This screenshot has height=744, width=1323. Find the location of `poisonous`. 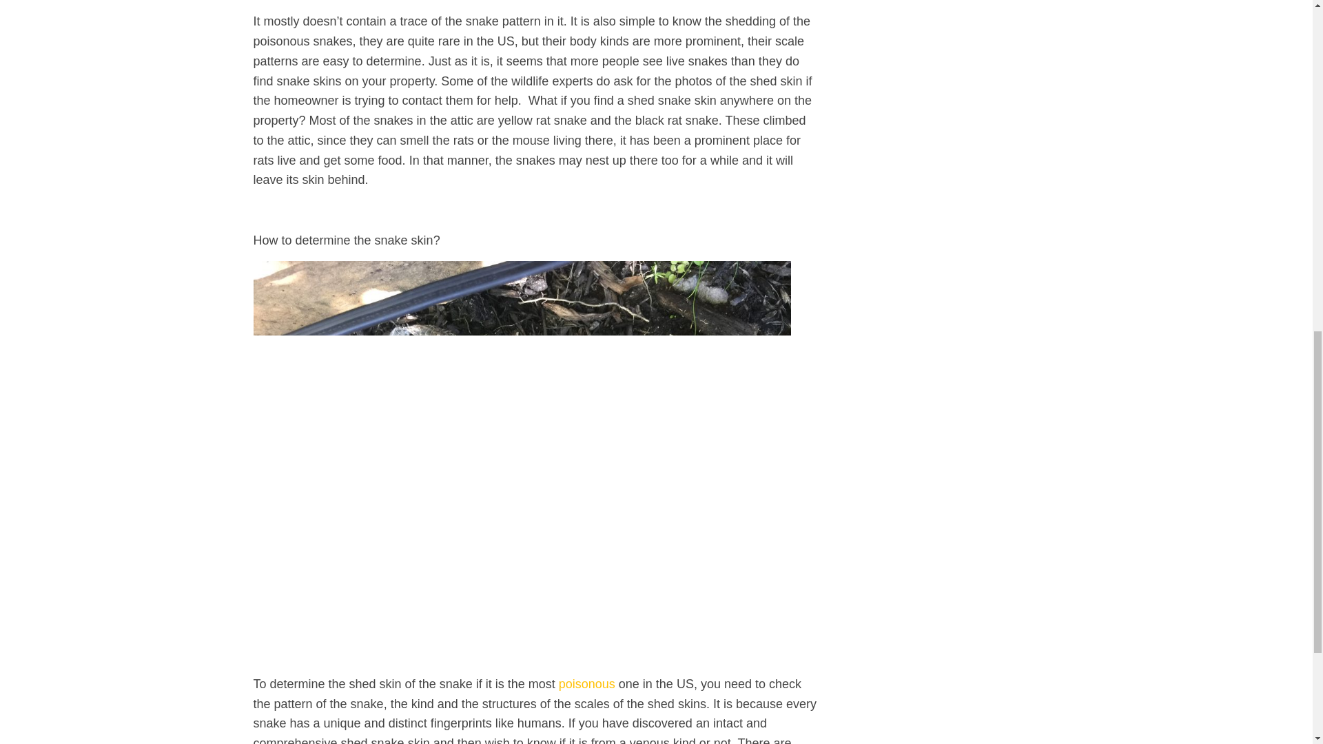

poisonous is located at coordinates (586, 683).